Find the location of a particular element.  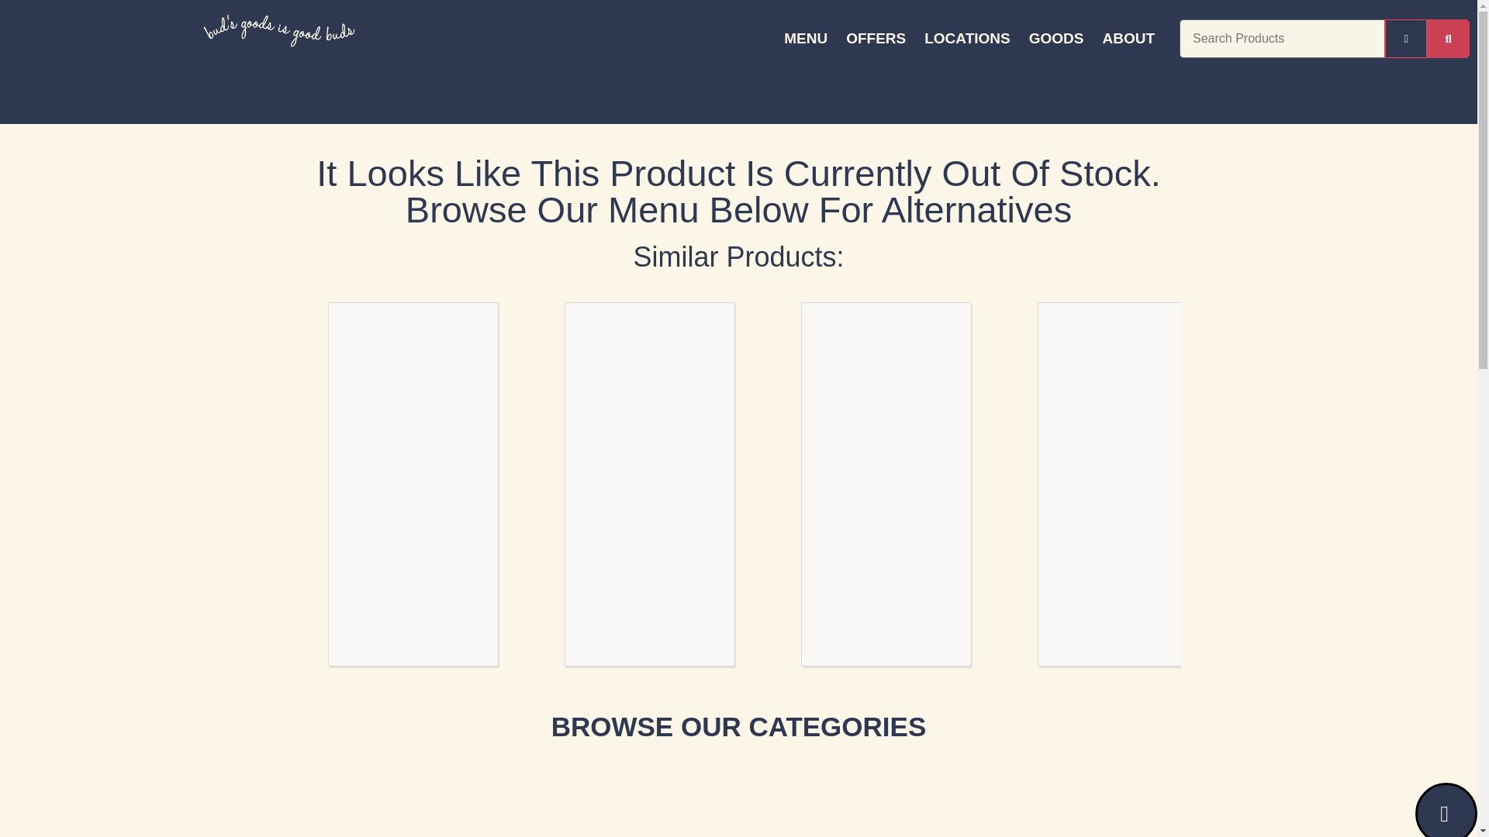

GOODS is located at coordinates (1056, 38).